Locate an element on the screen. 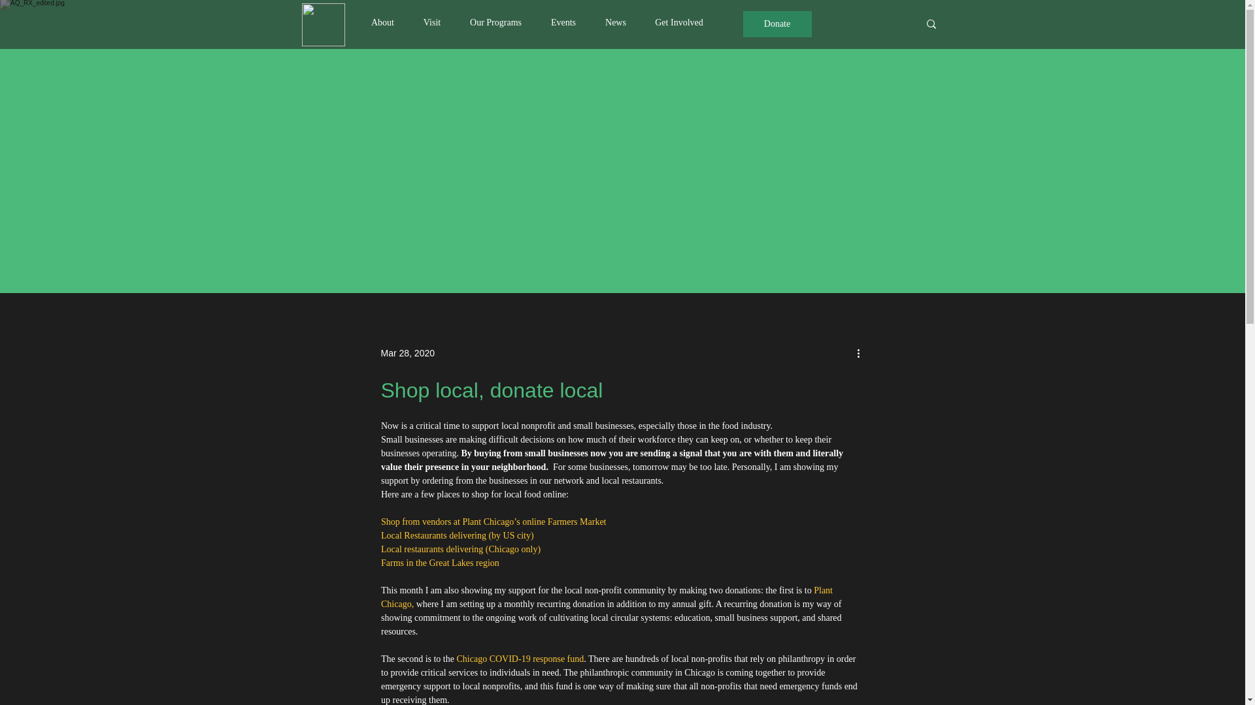  Farms in the Great Lakes region is located at coordinates (439, 563).